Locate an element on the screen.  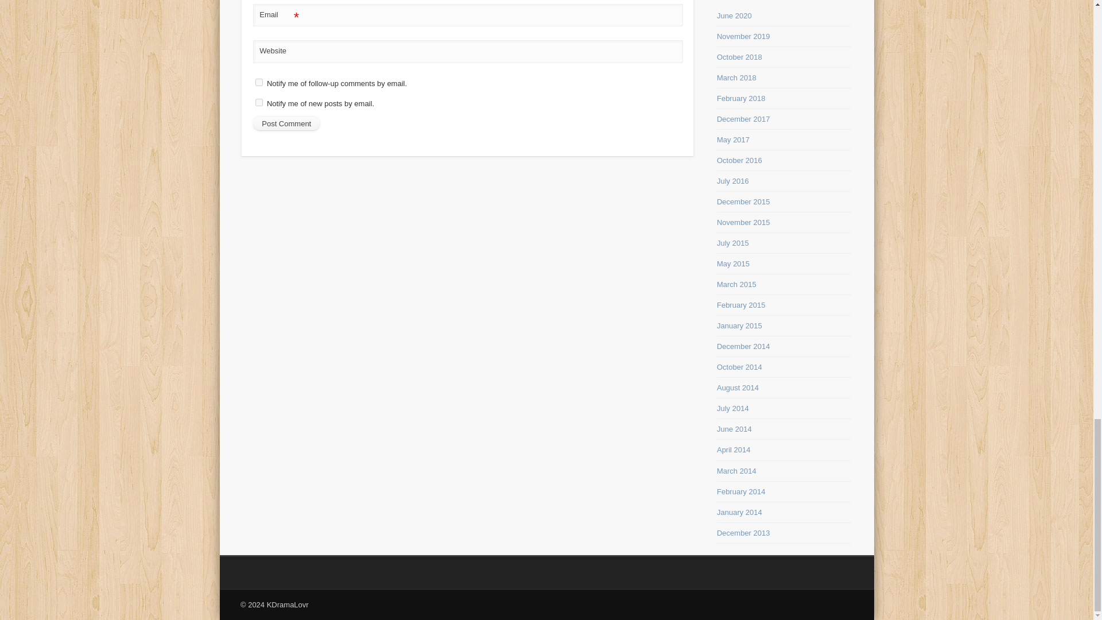
subscribe is located at coordinates (259, 102).